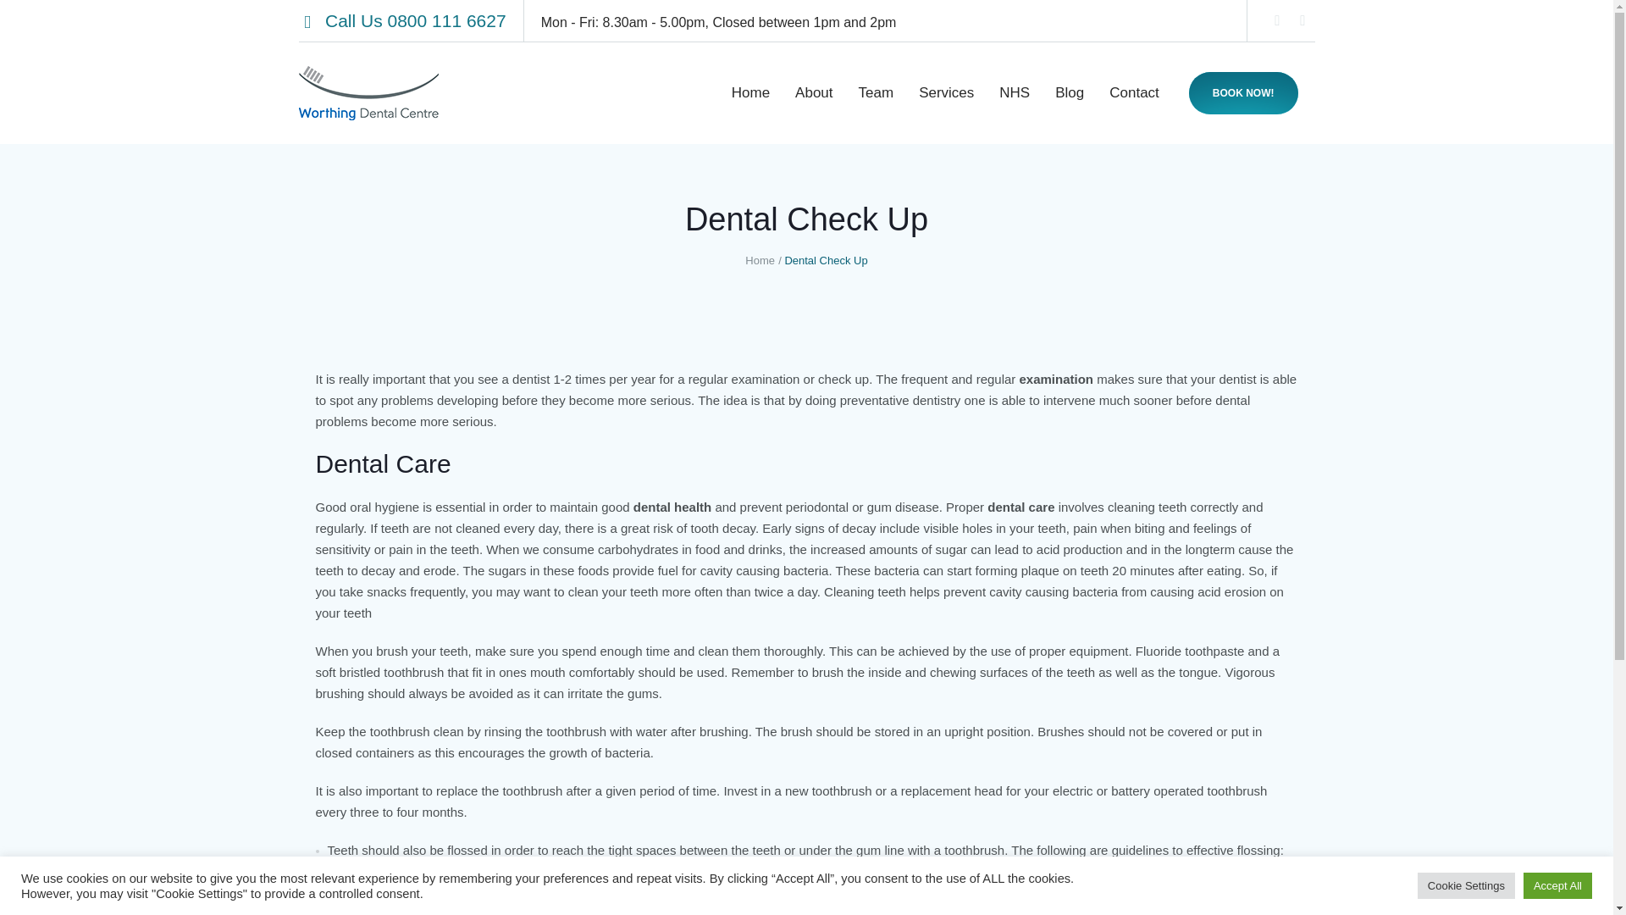  What do you see at coordinates (1467, 885) in the screenshot?
I see `Cookie Settings` at bounding box center [1467, 885].